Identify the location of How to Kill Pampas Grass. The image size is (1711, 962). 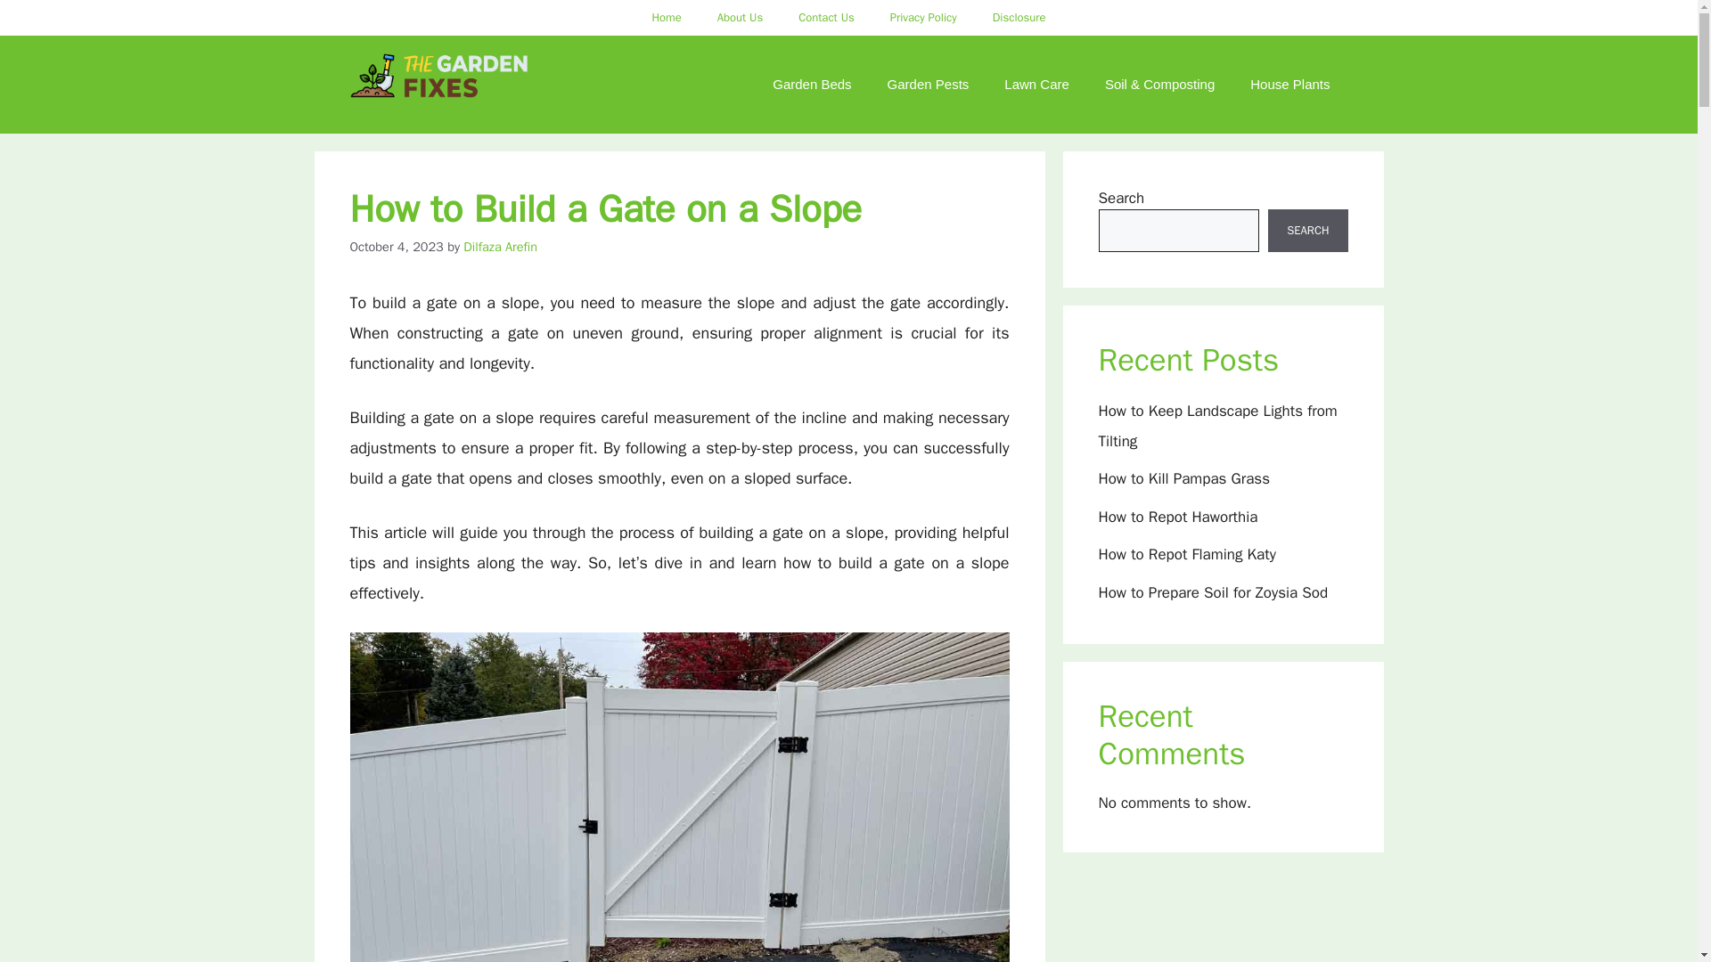
(1183, 478).